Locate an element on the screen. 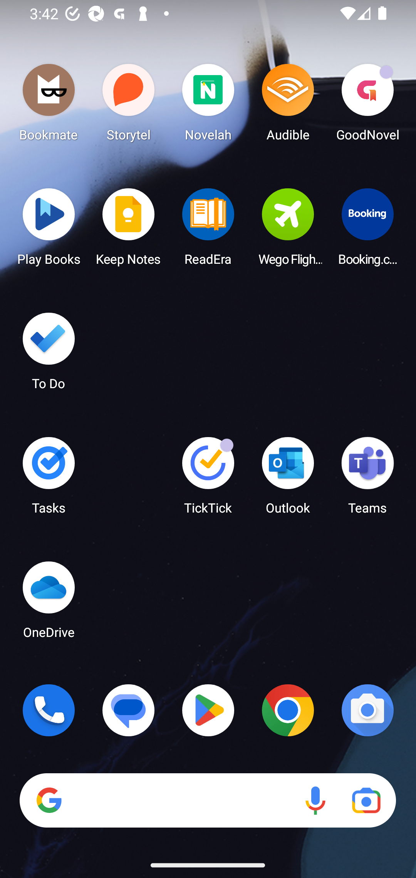  Chrome is located at coordinates (288, 710).